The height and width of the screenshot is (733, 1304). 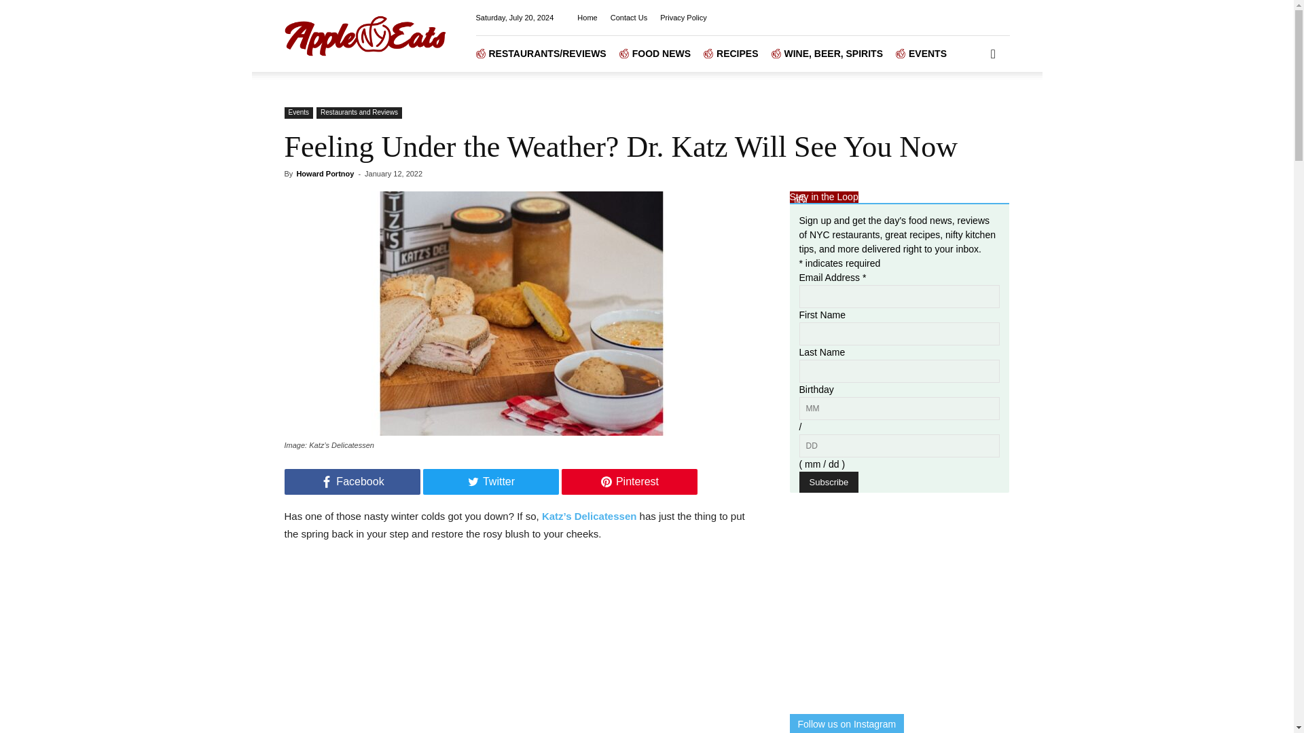 What do you see at coordinates (298, 113) in the screenshot?
I see `Events` at bounding box center [298, 113].